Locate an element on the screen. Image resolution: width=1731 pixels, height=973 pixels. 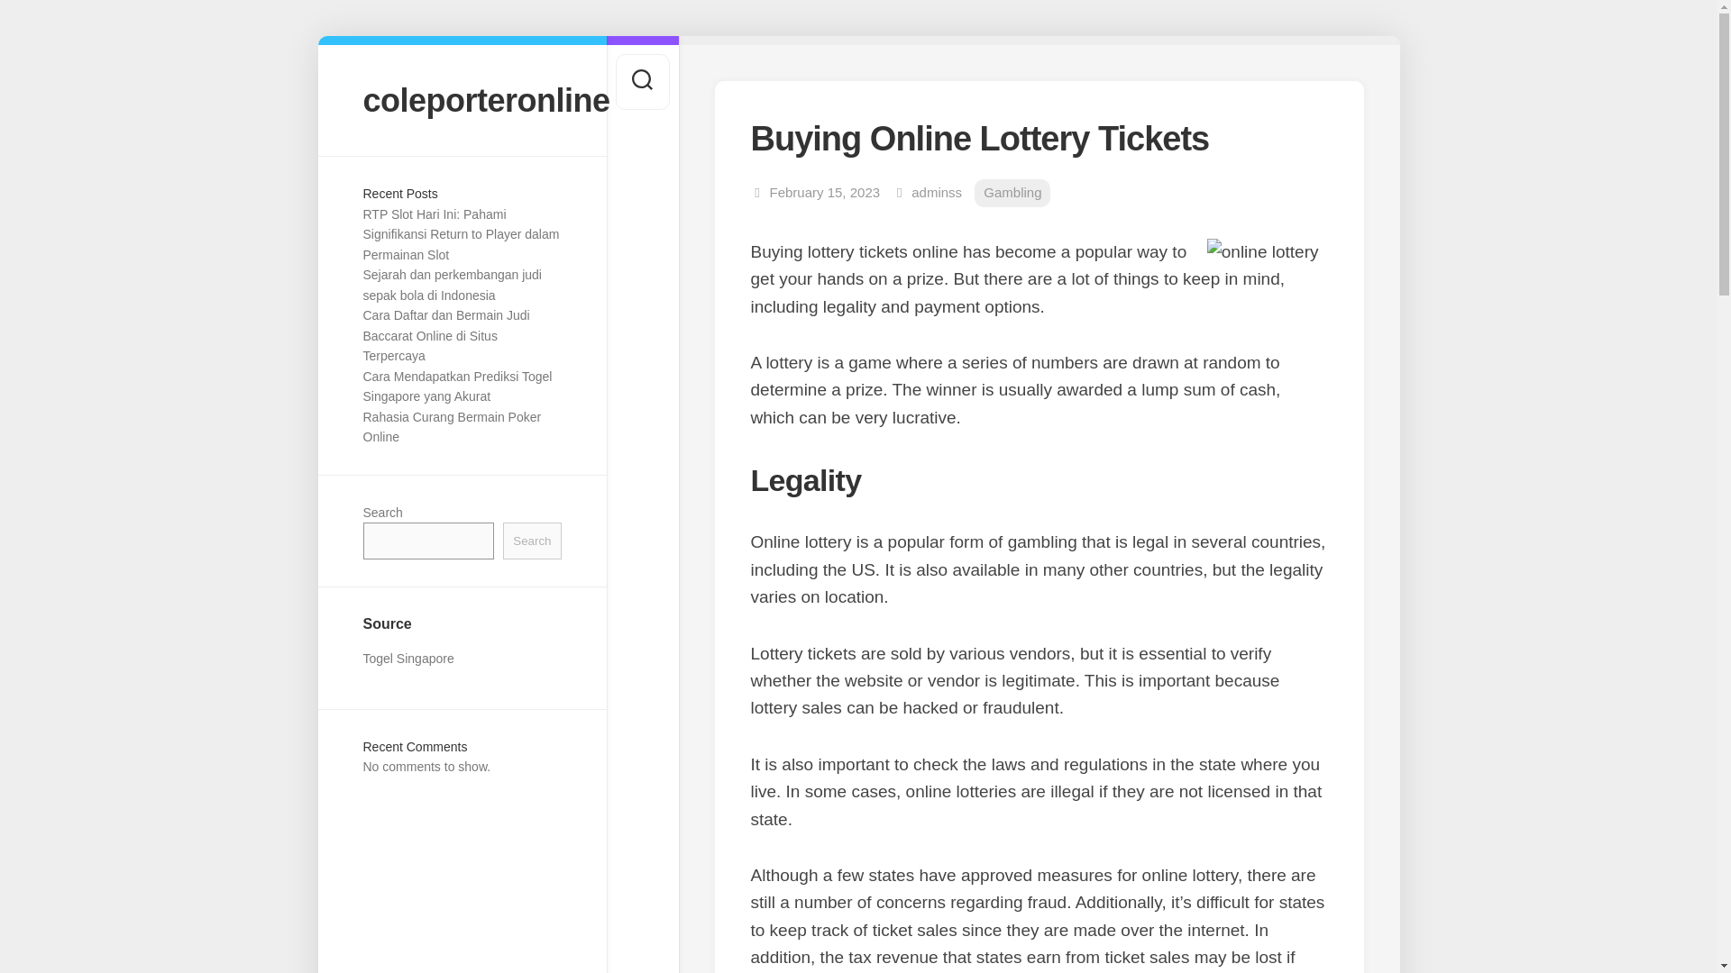
adminss is located at coordinates (937, 193).